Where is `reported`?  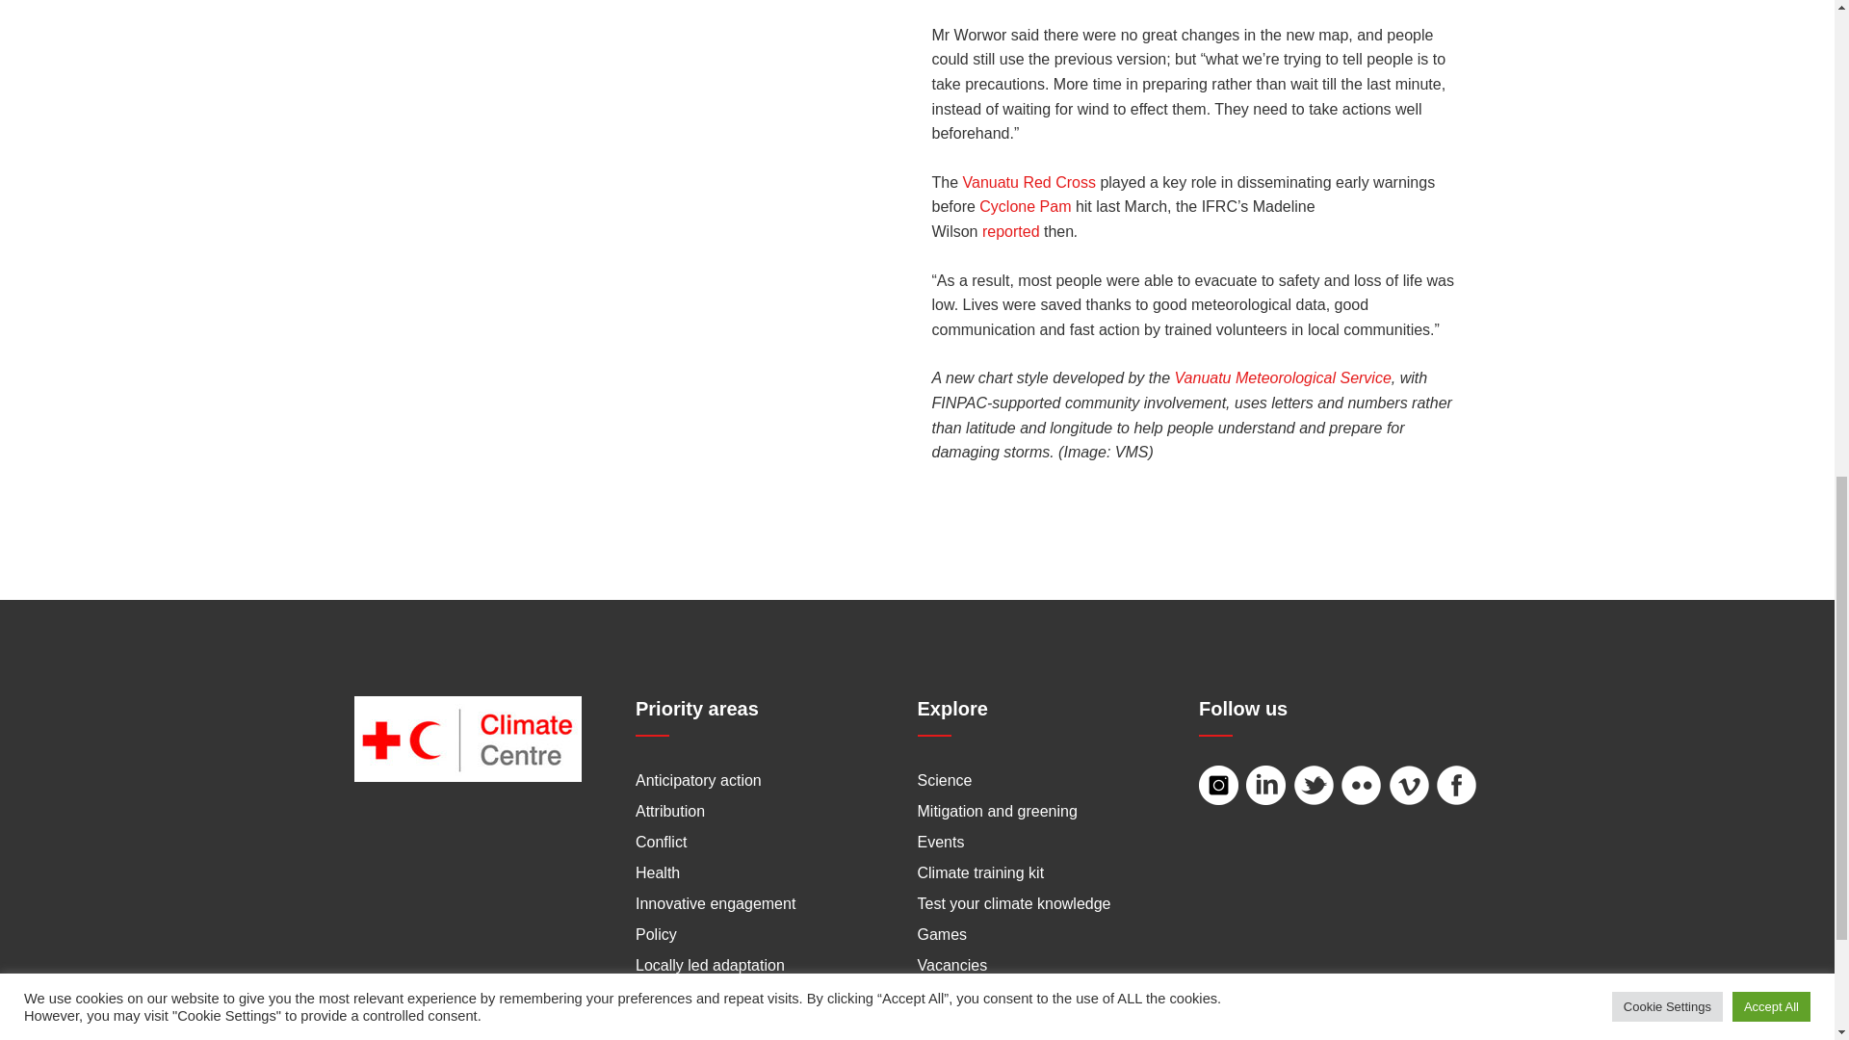
reported is located at coordinates (1010, 231).